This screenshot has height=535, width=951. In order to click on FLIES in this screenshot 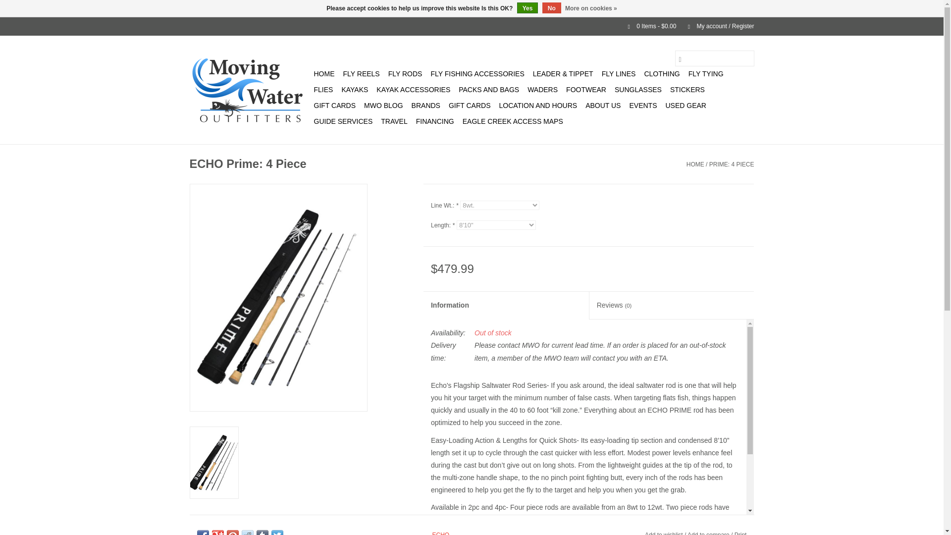, I will do `click(323, 89)`.